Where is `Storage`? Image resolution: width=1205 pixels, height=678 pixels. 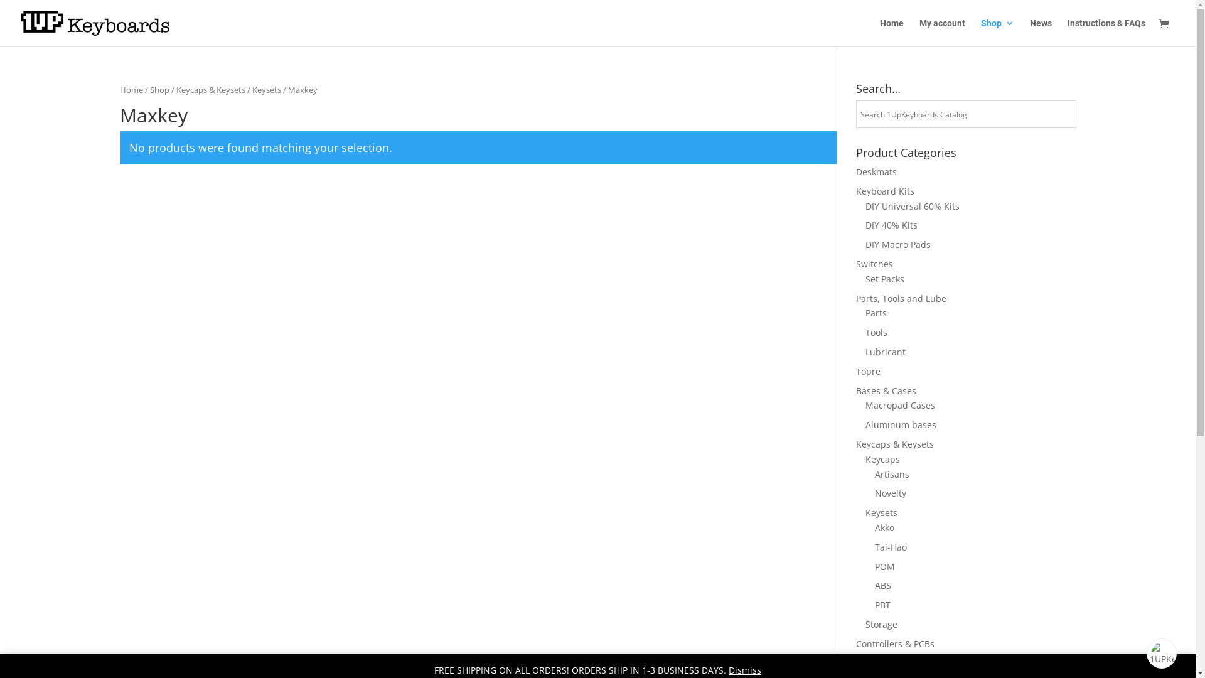 Storage is located at coordinates (881, 624).